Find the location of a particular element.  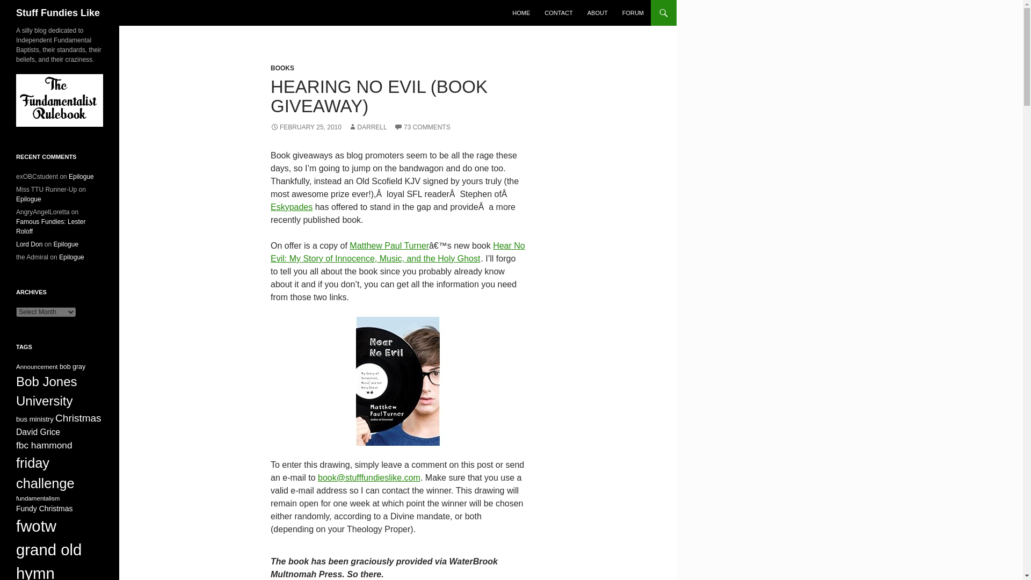

FORUM is located at coordinates (633, 13).